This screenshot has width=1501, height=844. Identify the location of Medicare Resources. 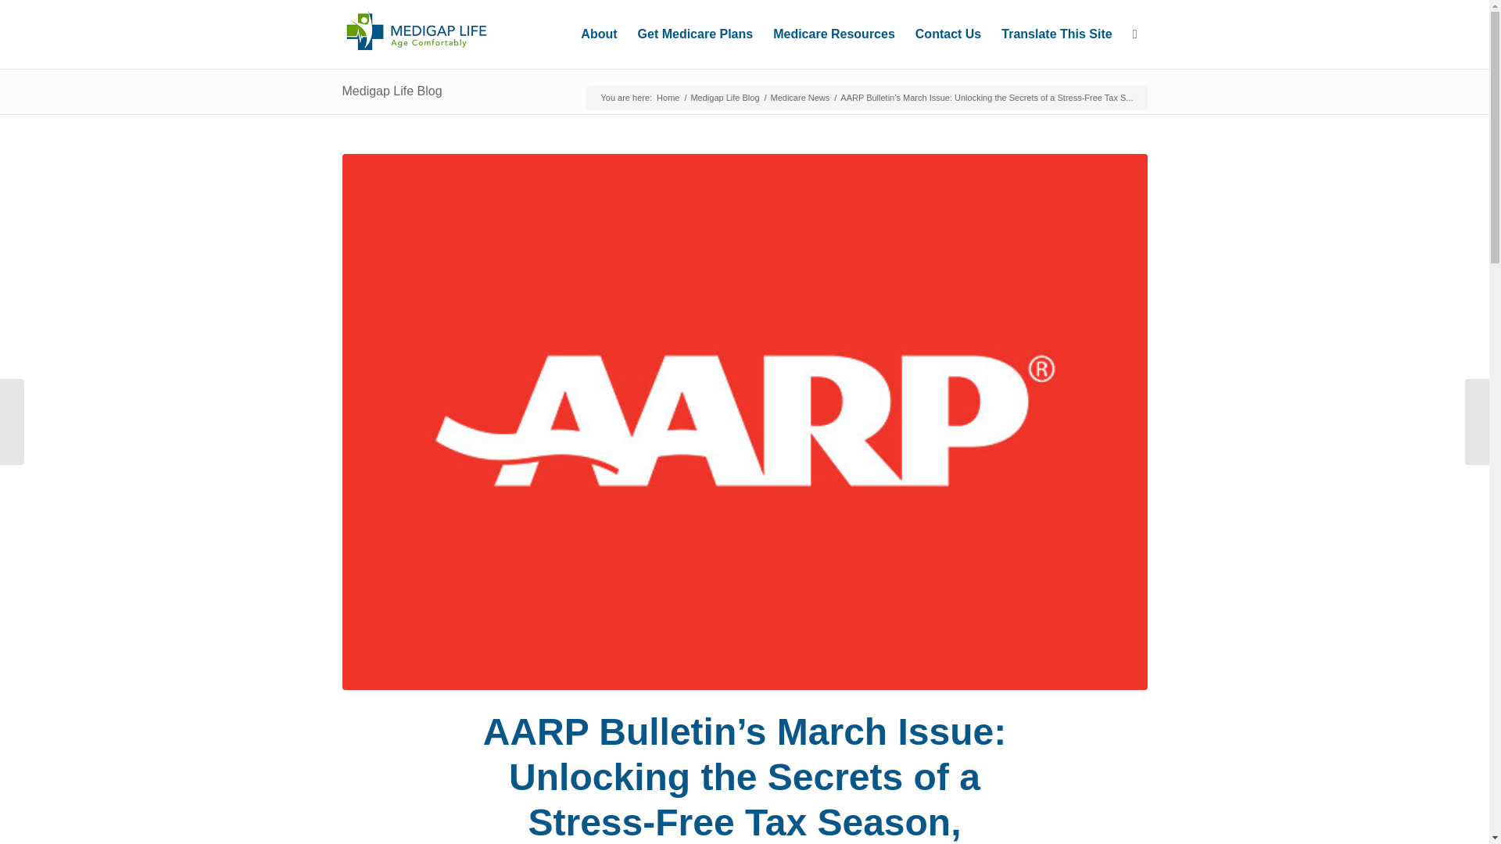
(833, 34).